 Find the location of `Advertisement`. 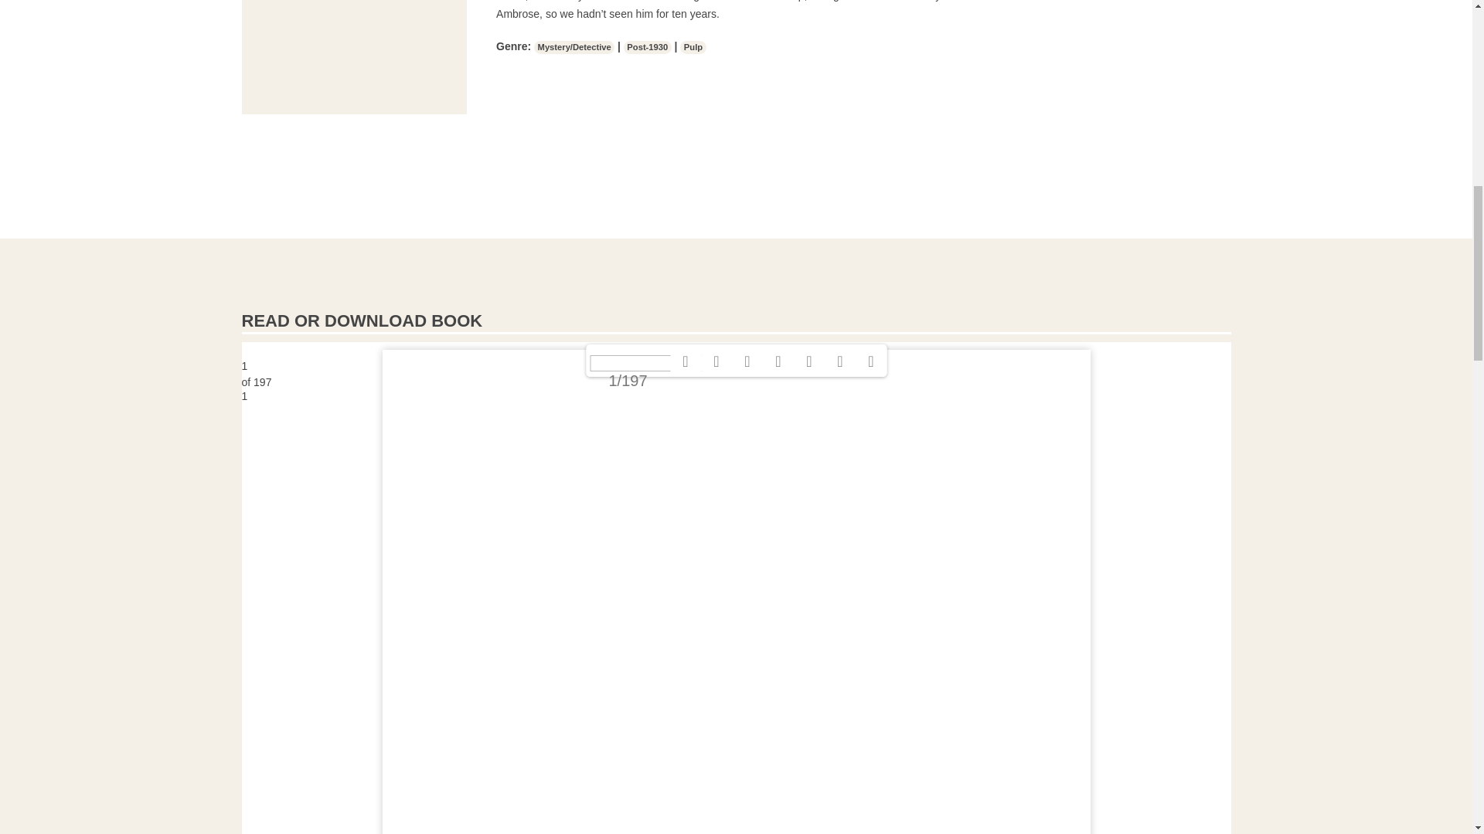

Advertisement is located at coordinates (354, 57).